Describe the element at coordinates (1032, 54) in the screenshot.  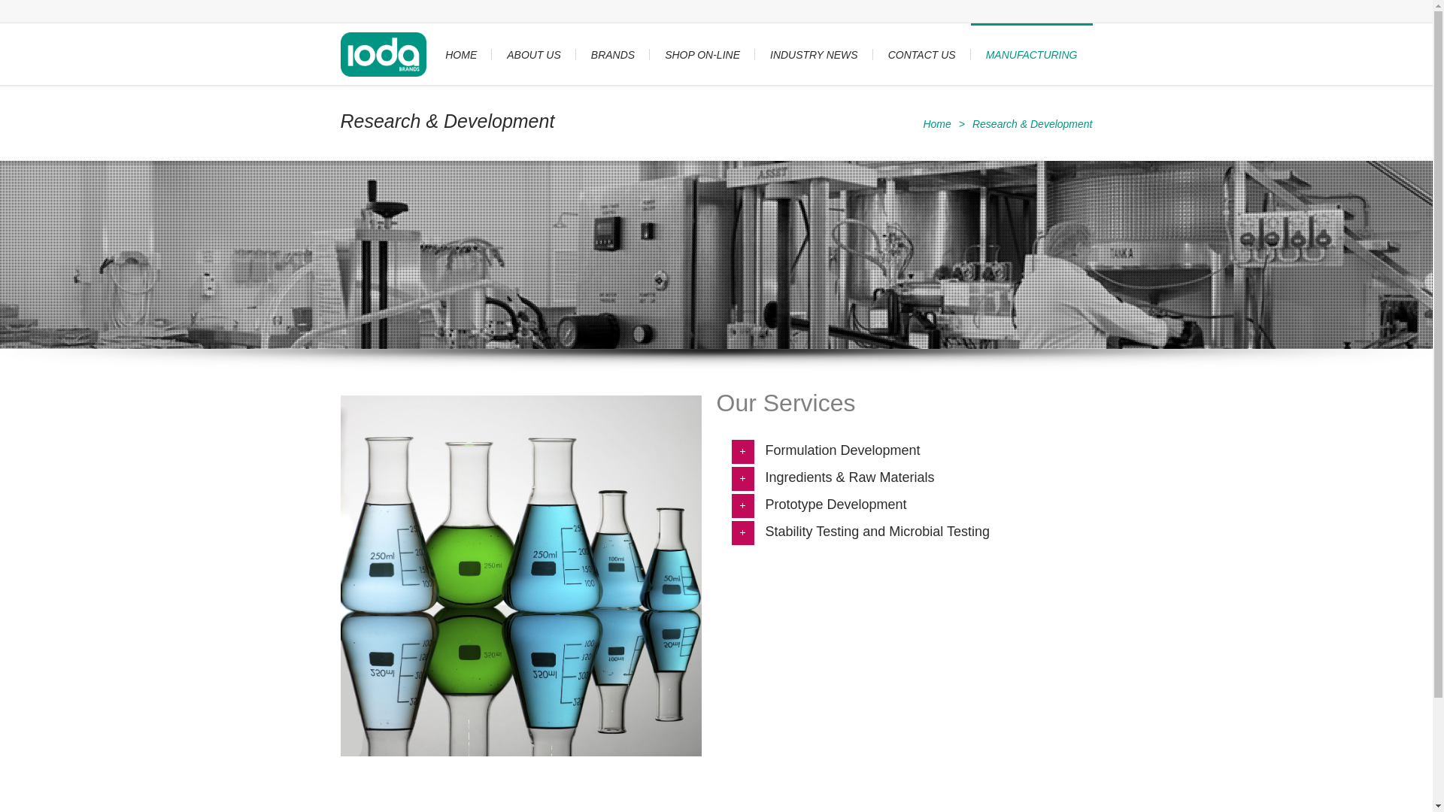
I see `MANUFACTURING` at that location.